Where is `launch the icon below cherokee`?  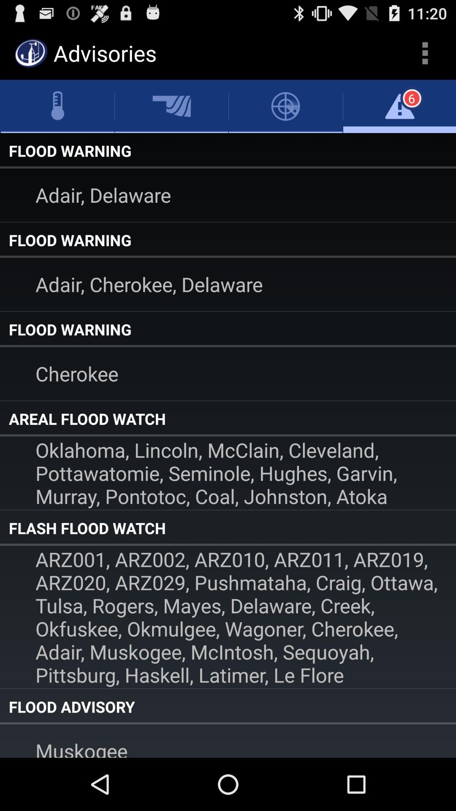 launch the icon below cherokee is located at coordinates (228, 419).